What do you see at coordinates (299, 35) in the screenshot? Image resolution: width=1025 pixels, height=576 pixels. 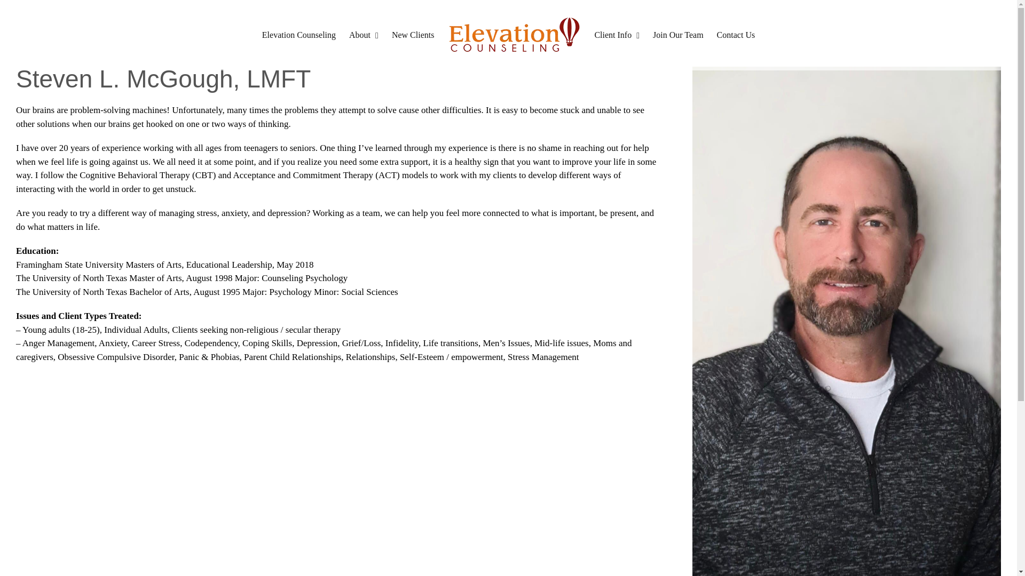 I see `Elevation Counseling` at bounding box center [299, 35].